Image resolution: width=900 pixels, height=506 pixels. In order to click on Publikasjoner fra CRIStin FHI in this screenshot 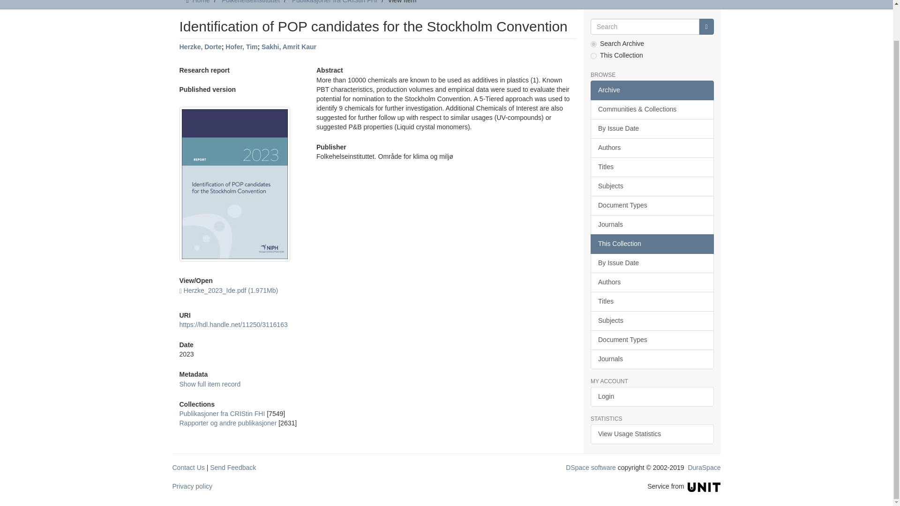, I will do `click(222, 413)`.